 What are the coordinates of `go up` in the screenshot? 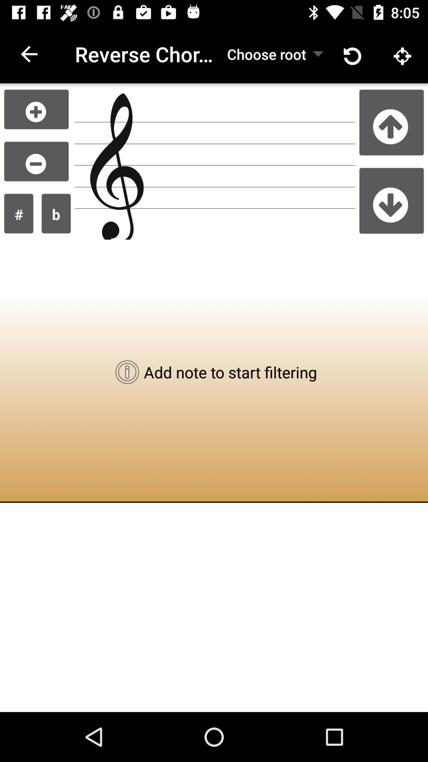 It's located at (392, 122).